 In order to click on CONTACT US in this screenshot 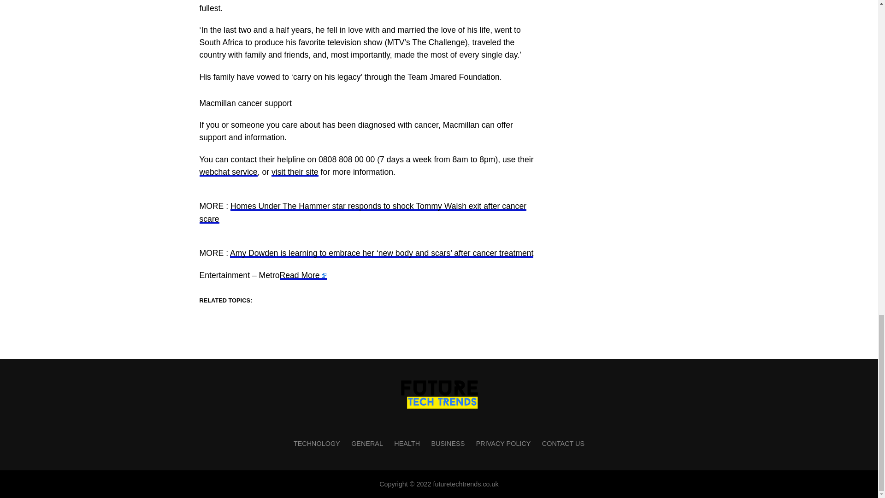, I will do `click(563, 443)`.